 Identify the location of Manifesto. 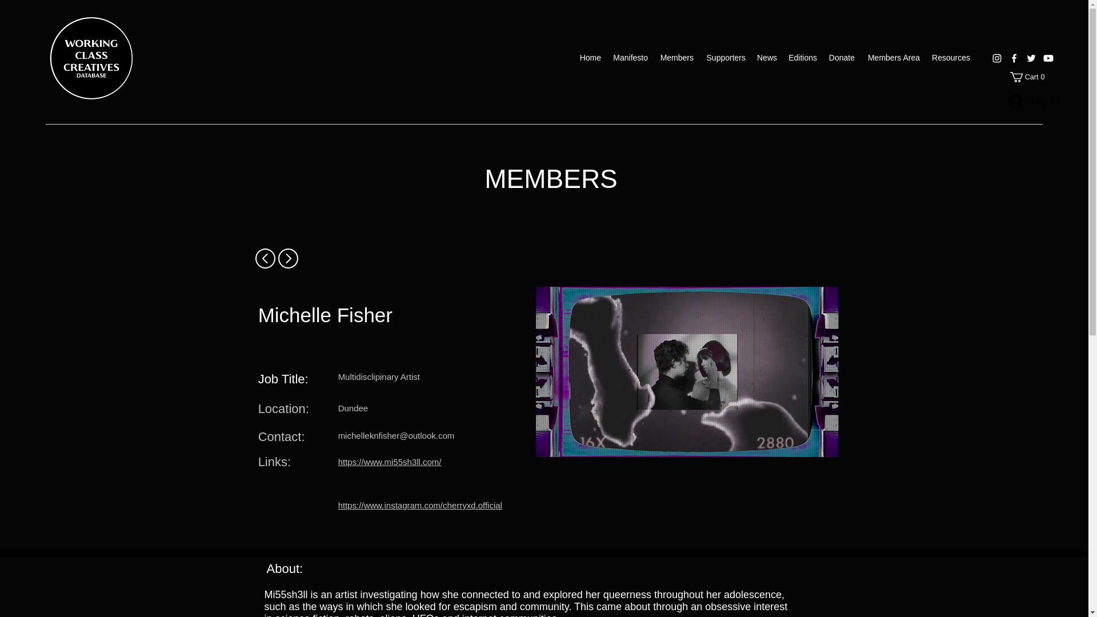
(590, 57).